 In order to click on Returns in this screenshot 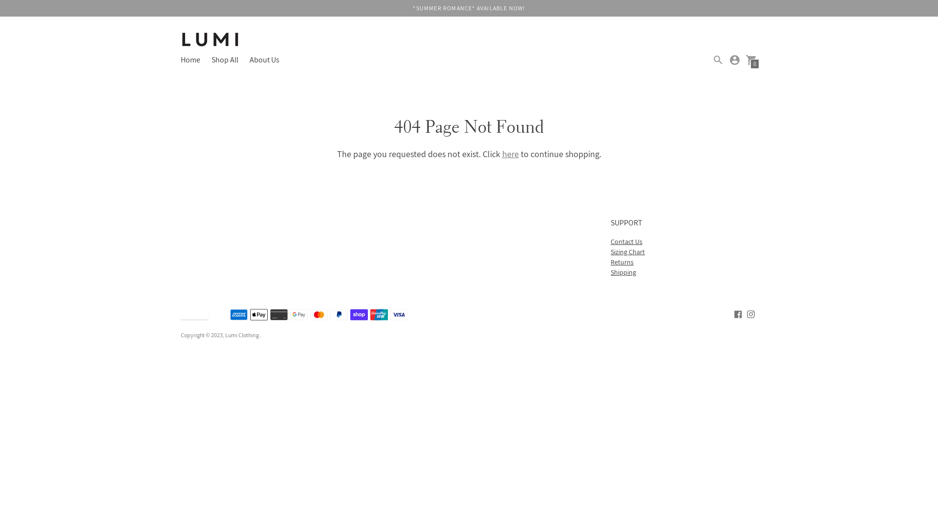, I will do `click(622, 262)`.